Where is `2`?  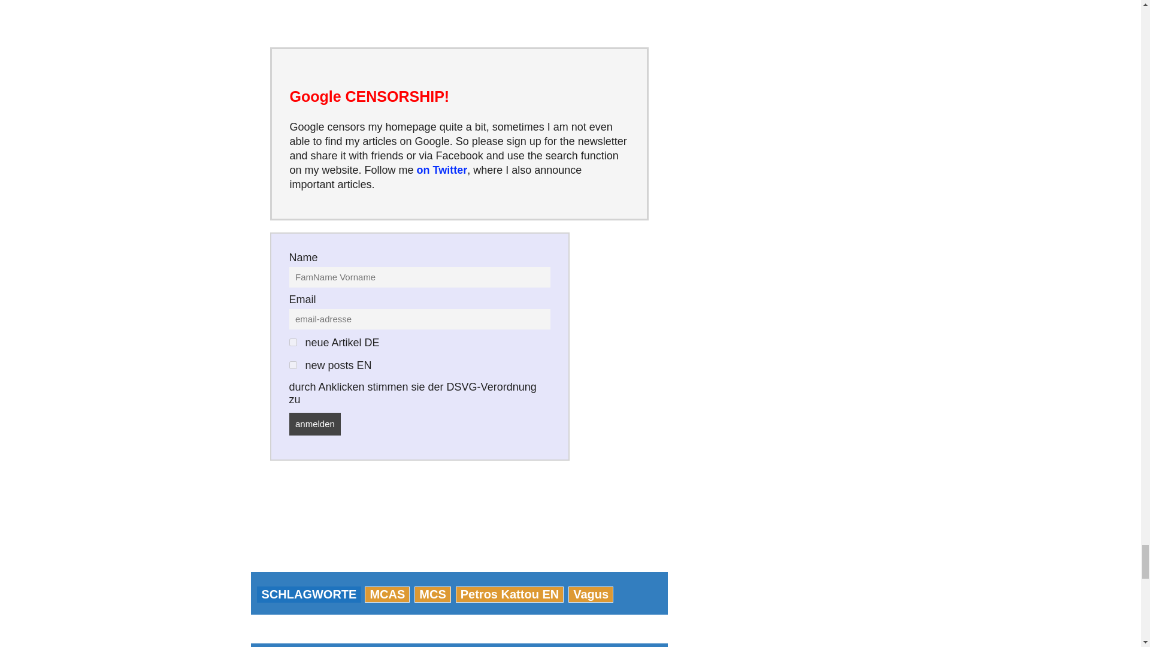
2 is located at coordinates (292, 364).